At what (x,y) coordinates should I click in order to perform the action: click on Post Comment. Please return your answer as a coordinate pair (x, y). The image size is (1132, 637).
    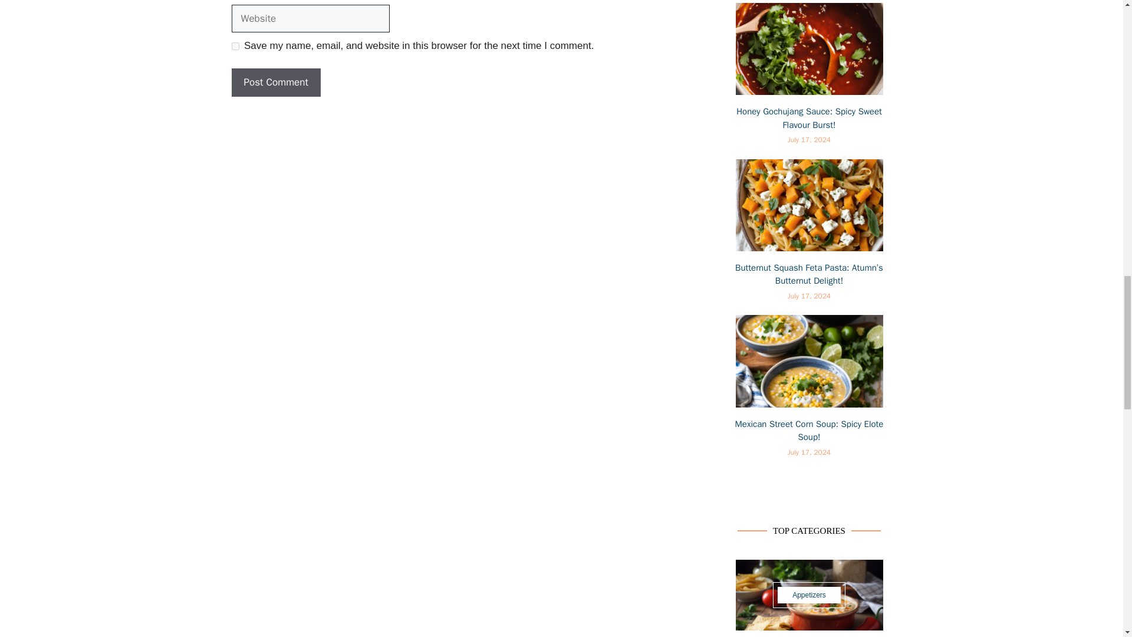
    Looking at the image, I should click on (275, 83).